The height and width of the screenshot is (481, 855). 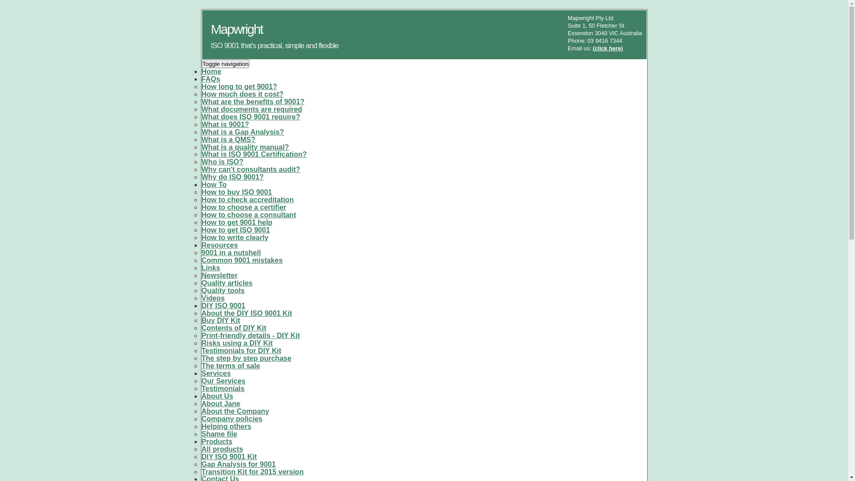 What do you see at coordinates (236, 192) in the screenshot?
I see `How to buy ISO 9001` at bounding box center [236, 192].